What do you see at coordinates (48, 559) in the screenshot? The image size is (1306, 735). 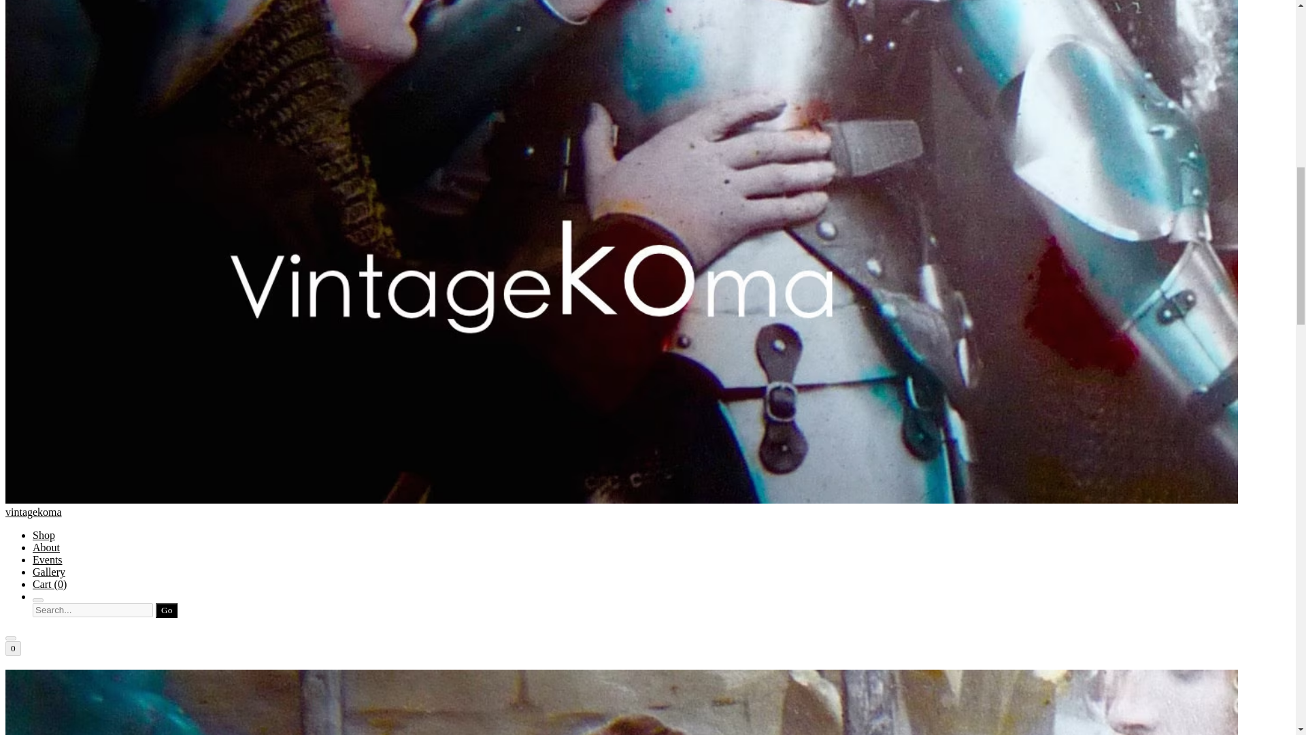 I see `Events` at bounding box center [48, 559].